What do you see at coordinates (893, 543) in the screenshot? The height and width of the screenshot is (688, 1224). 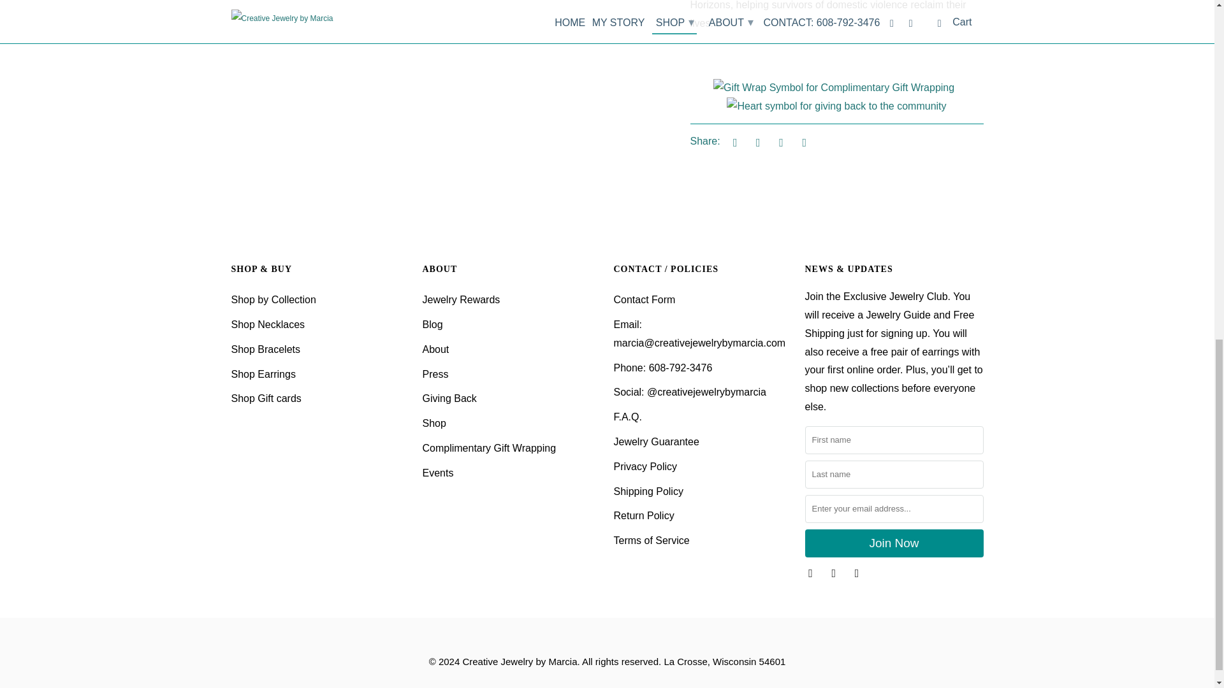 I see `Join Now` at bounding box center [893, 543].